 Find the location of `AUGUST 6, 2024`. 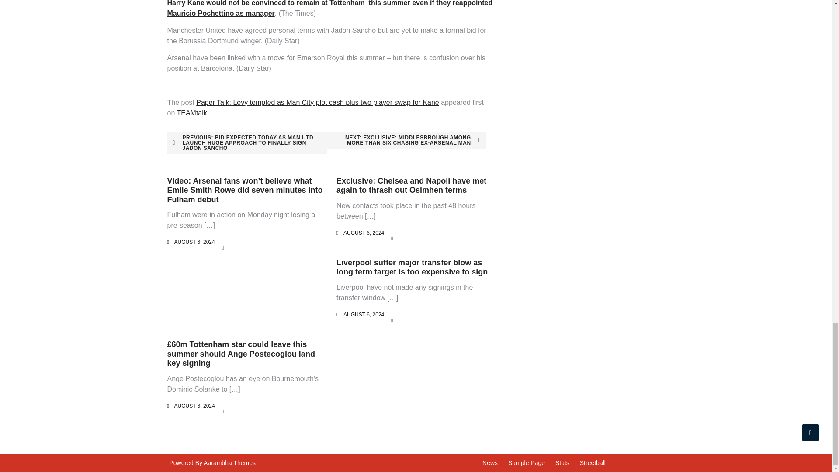

AUGUST 6, 2024 is located at coordinates (364, 233).